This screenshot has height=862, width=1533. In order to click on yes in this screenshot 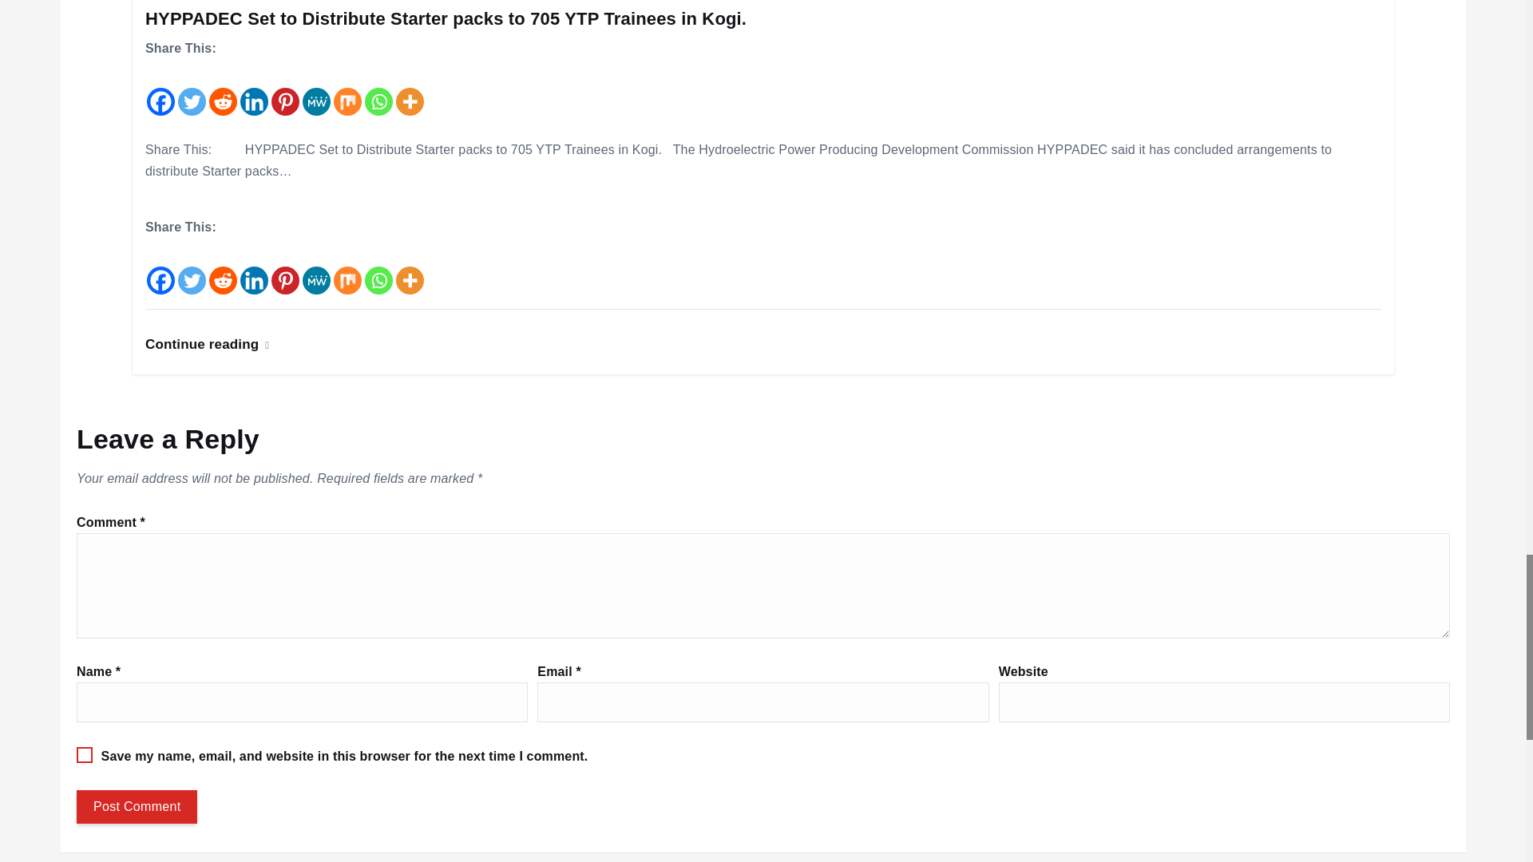, I will do `click(85, 755)`.